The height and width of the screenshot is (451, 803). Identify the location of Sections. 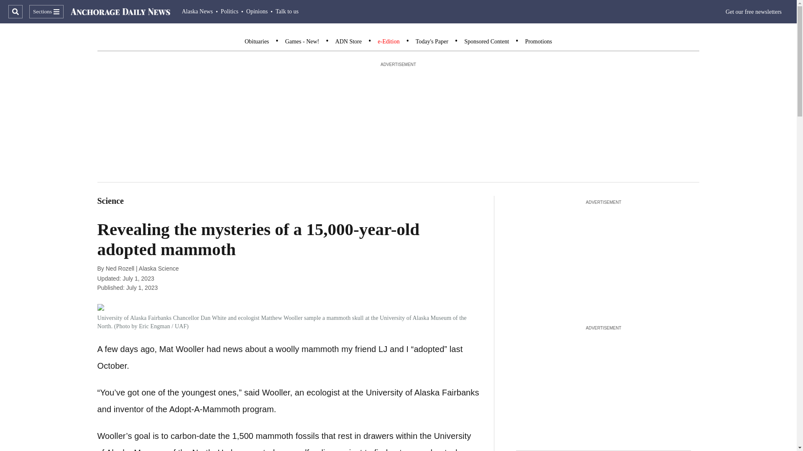
(46, 12).